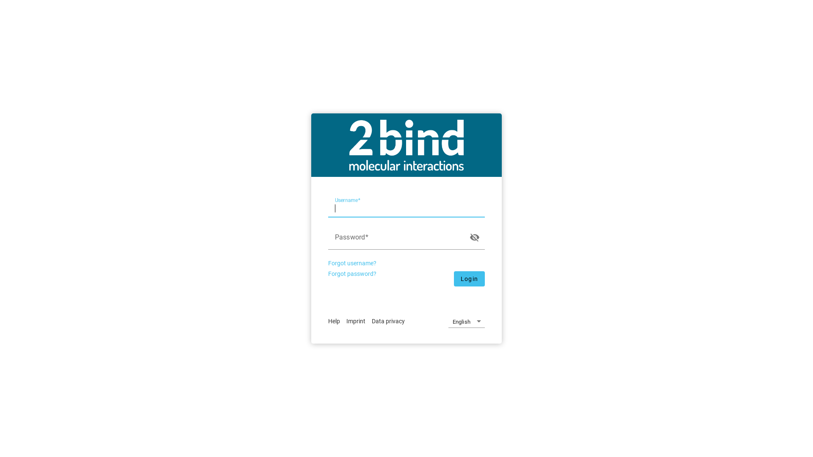 The image size is (813, 457). What do you see at coordinates (469, 279) in the screenshot?
I see `Login` at bounding box center [469, 279].